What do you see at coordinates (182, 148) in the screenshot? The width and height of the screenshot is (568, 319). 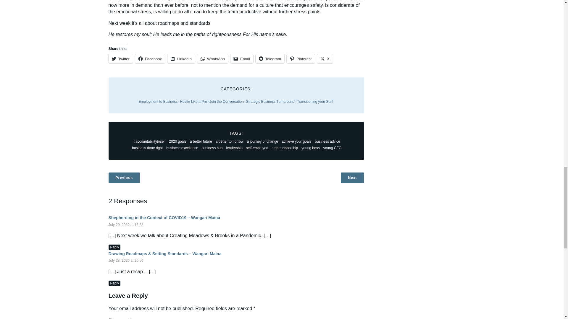 I see `business excellence` at bounding box center [182, 148].